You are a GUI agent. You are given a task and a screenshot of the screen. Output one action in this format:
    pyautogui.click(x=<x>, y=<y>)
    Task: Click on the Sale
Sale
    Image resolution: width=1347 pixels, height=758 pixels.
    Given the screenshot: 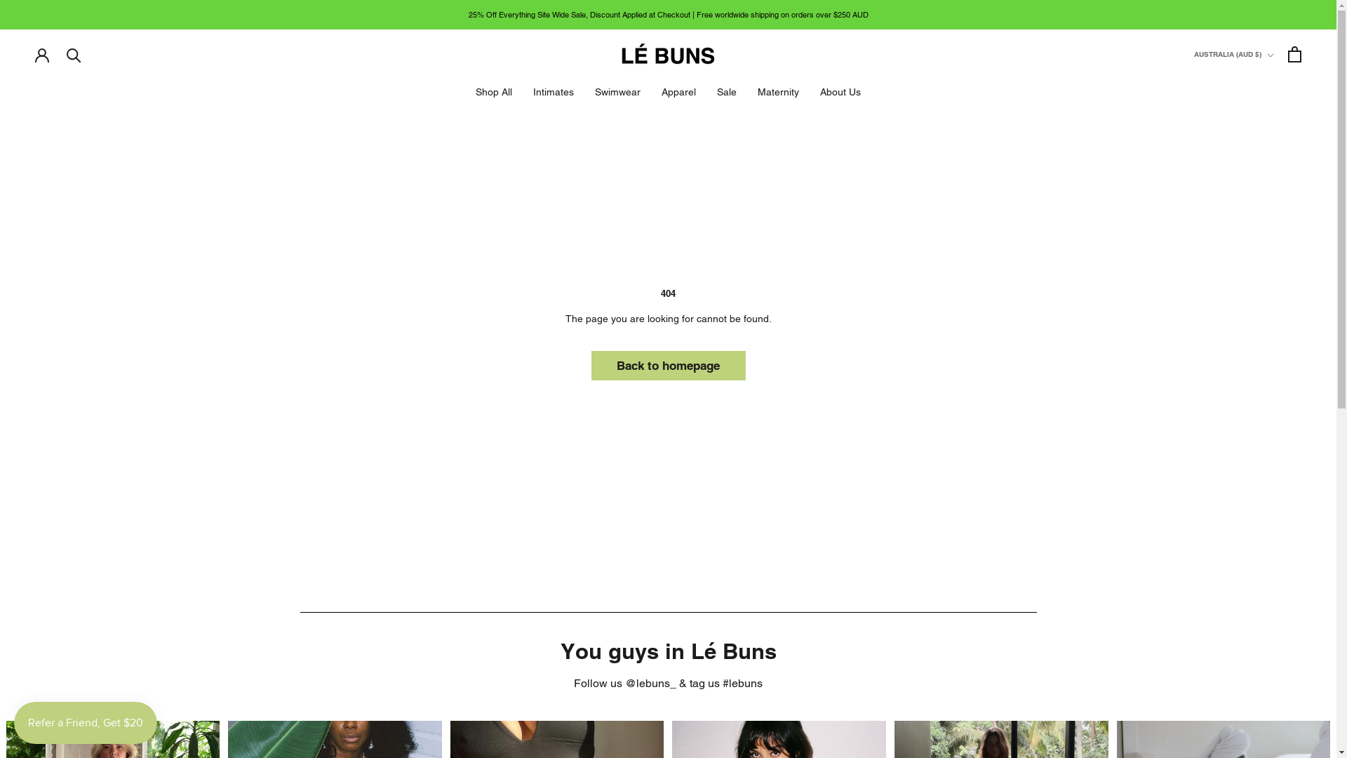 What is the action you would take?
    pyautogui.click(x=727, y=92)
    